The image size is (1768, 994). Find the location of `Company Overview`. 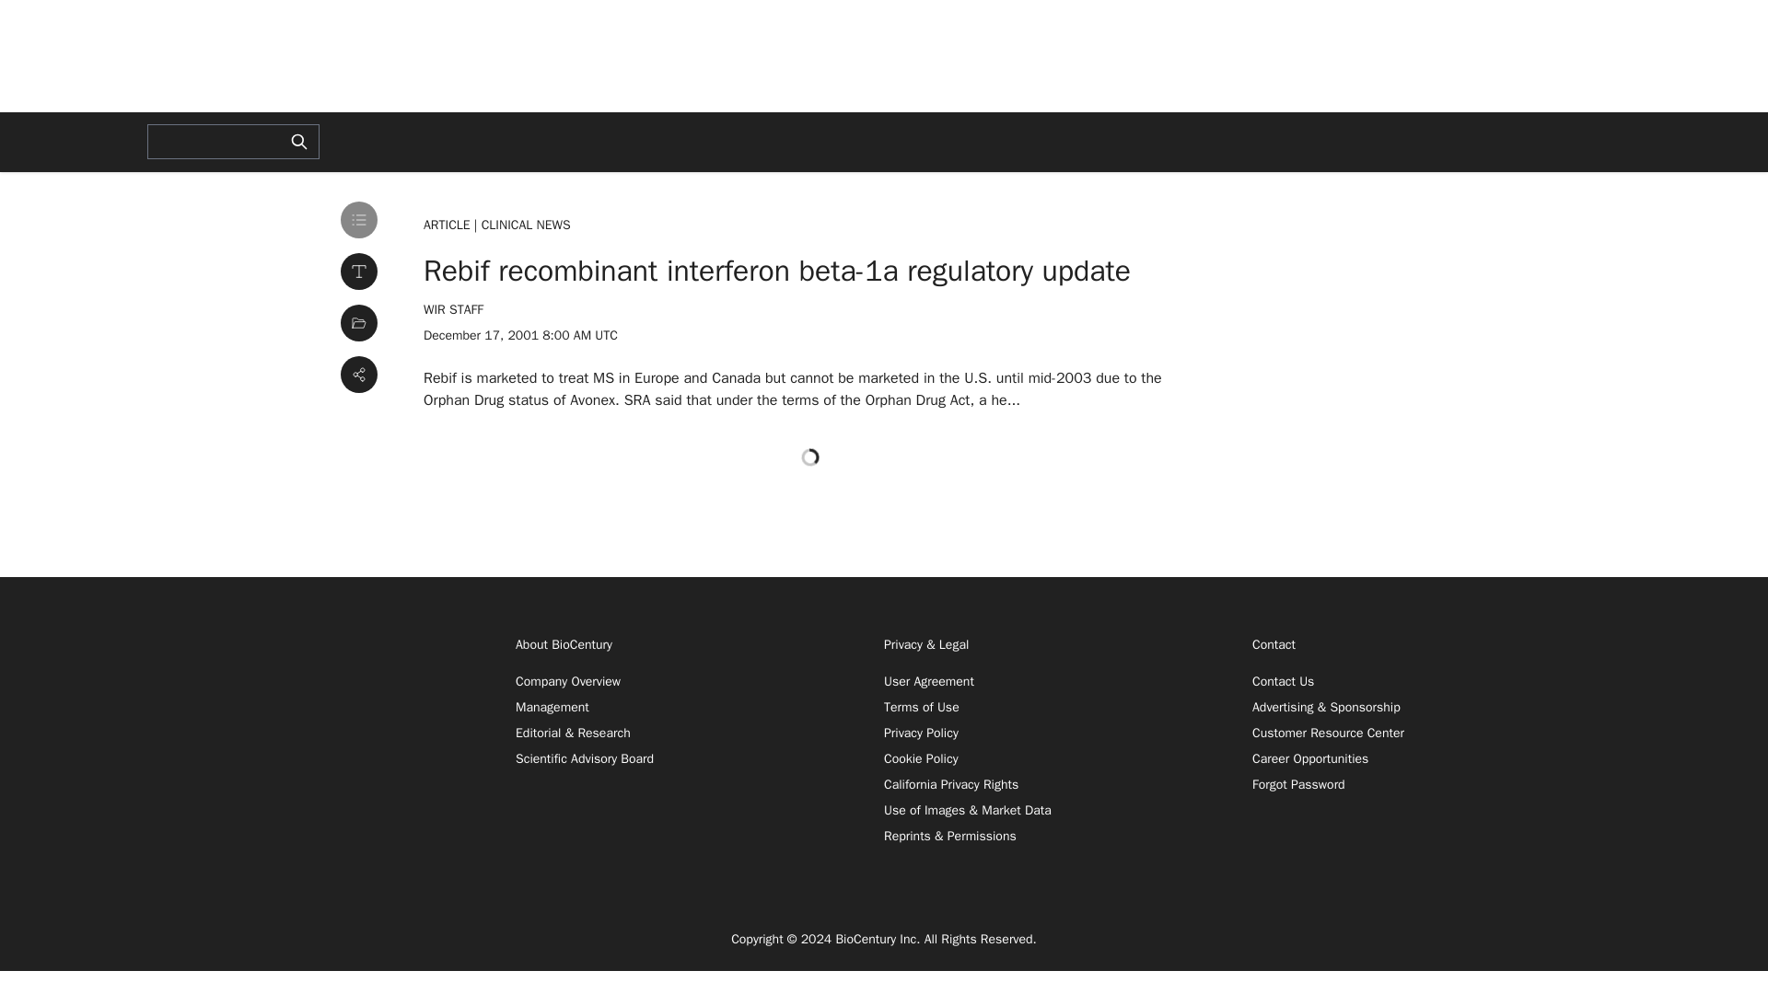

Company Overview is located at coordinates (567, 681).